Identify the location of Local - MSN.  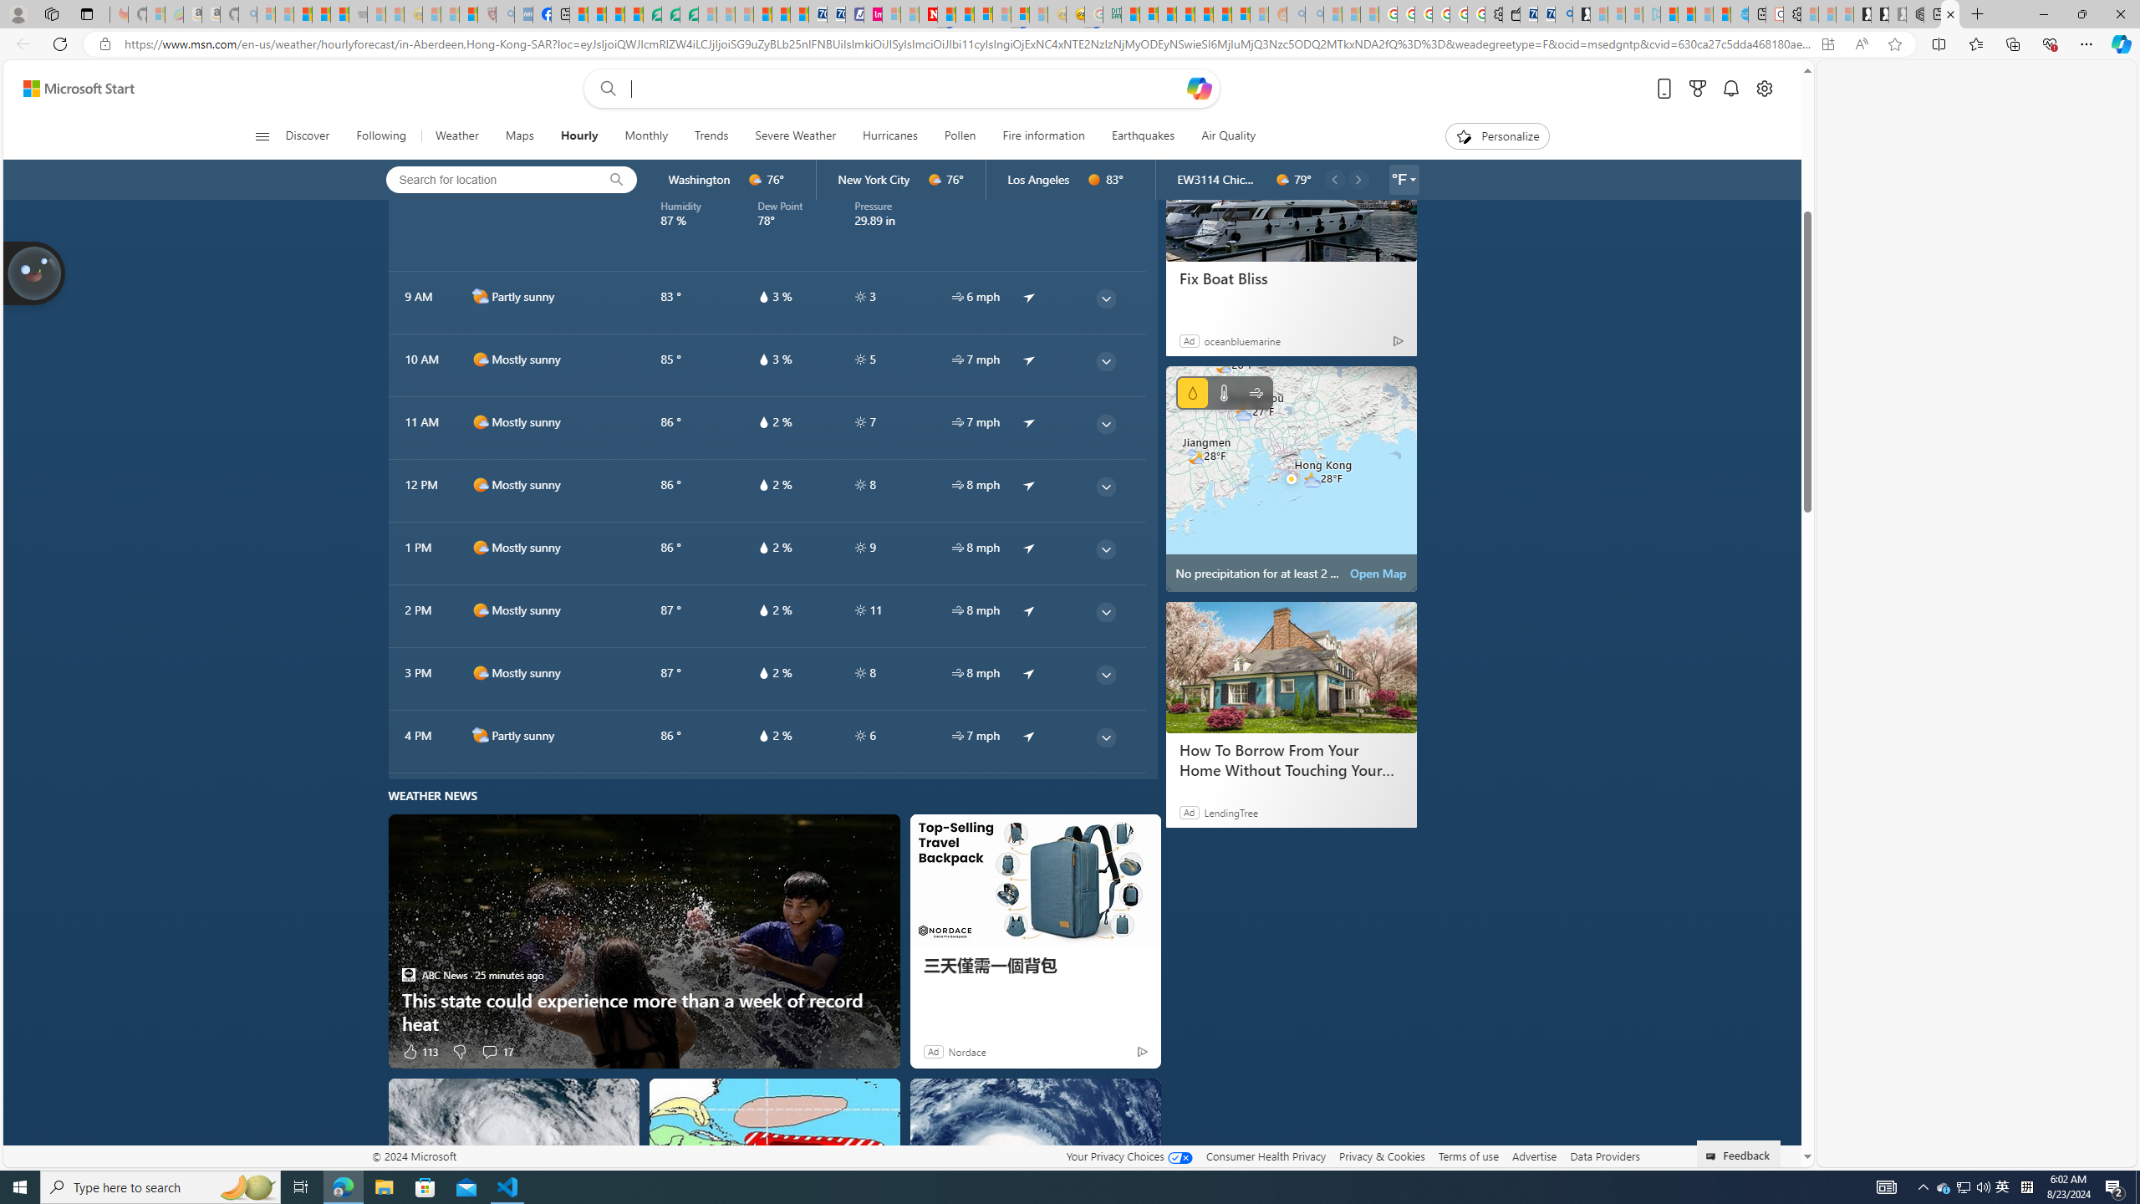
(468, 14).